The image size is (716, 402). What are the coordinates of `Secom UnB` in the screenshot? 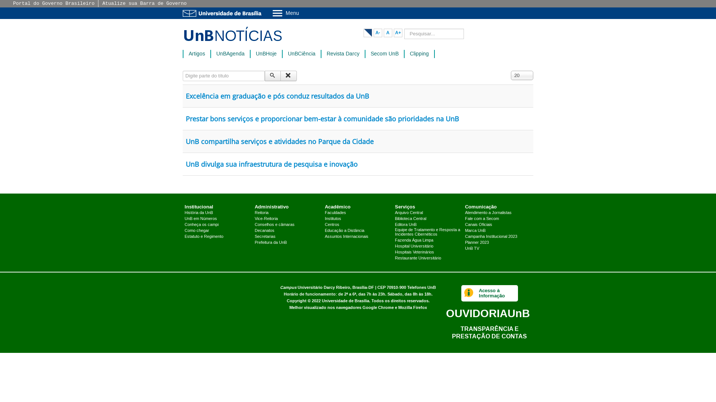 It's located at (384, 54).